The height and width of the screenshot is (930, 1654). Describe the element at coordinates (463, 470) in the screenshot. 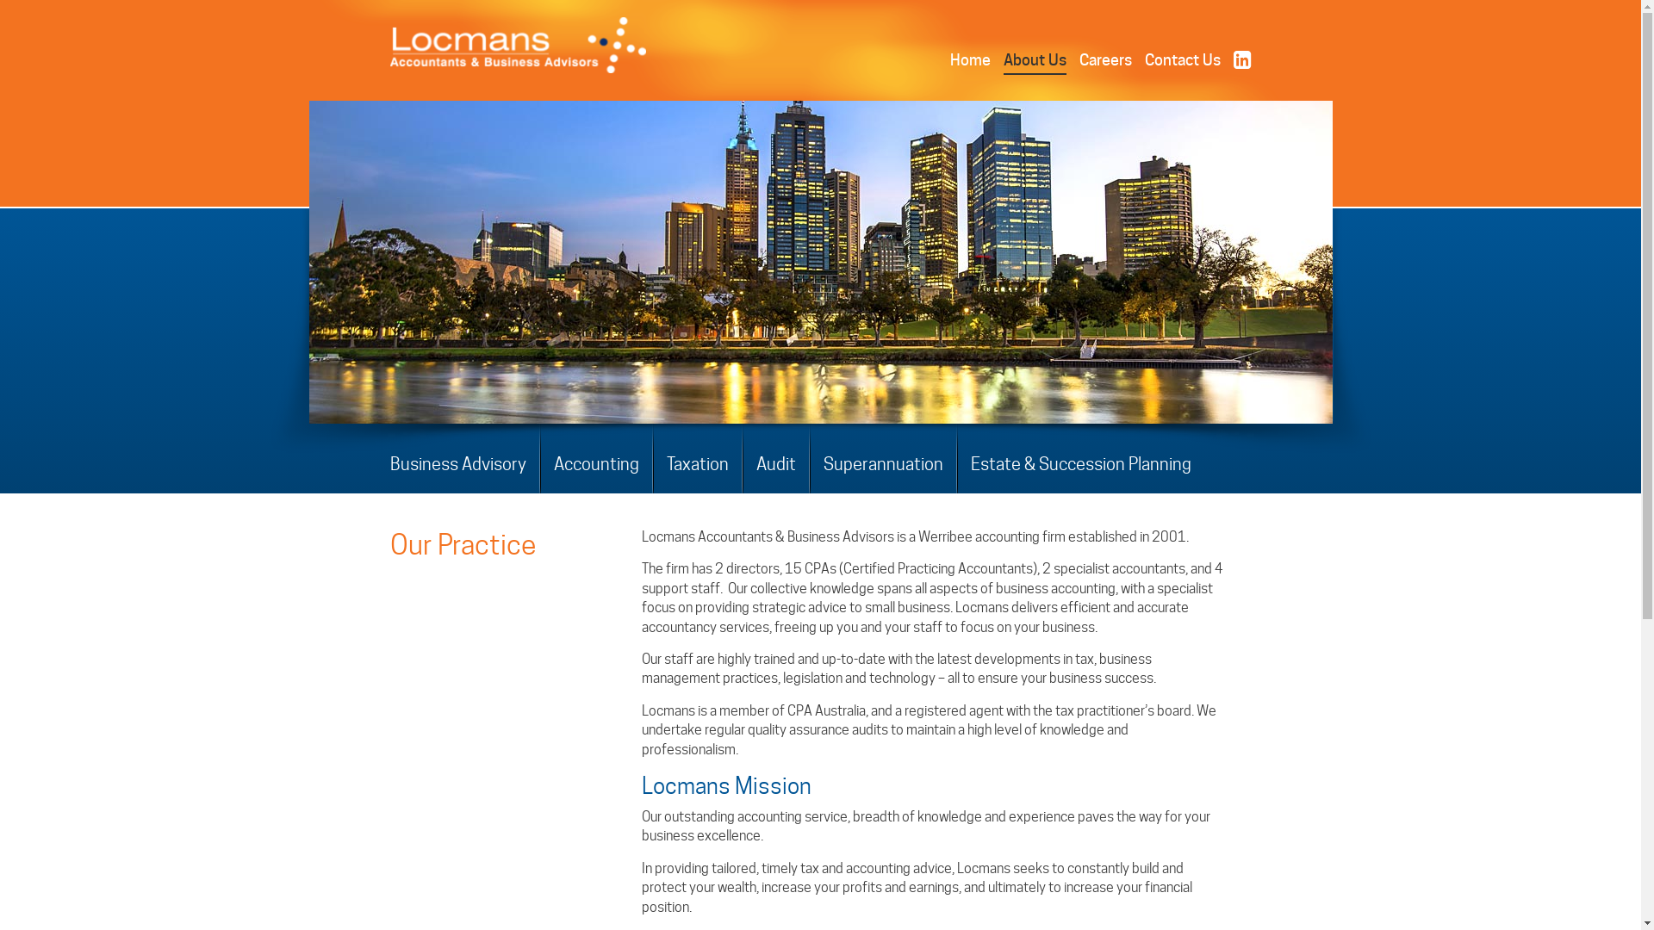

I see `Business Advisory` at that location.